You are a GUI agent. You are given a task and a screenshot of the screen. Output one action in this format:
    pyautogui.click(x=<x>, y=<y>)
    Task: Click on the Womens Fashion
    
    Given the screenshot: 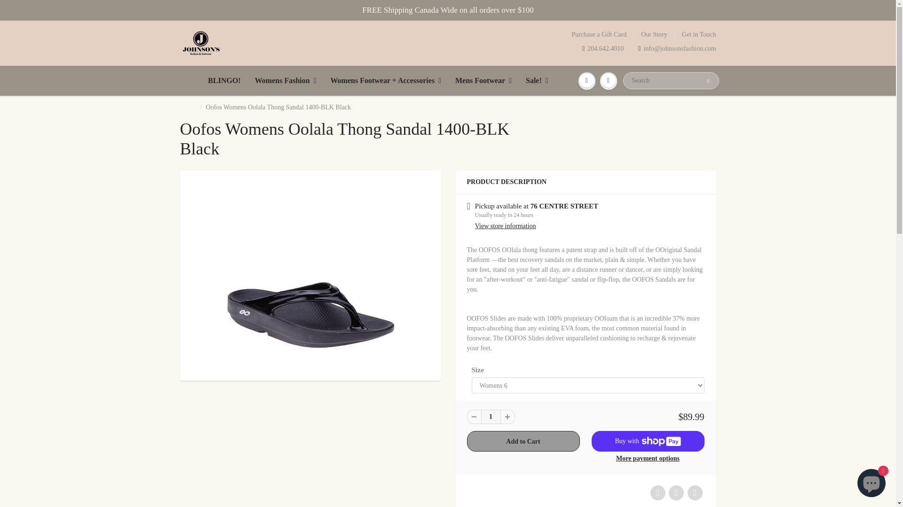 What is the action you would take?
    pyautogui.click(x=285, y=81)
    